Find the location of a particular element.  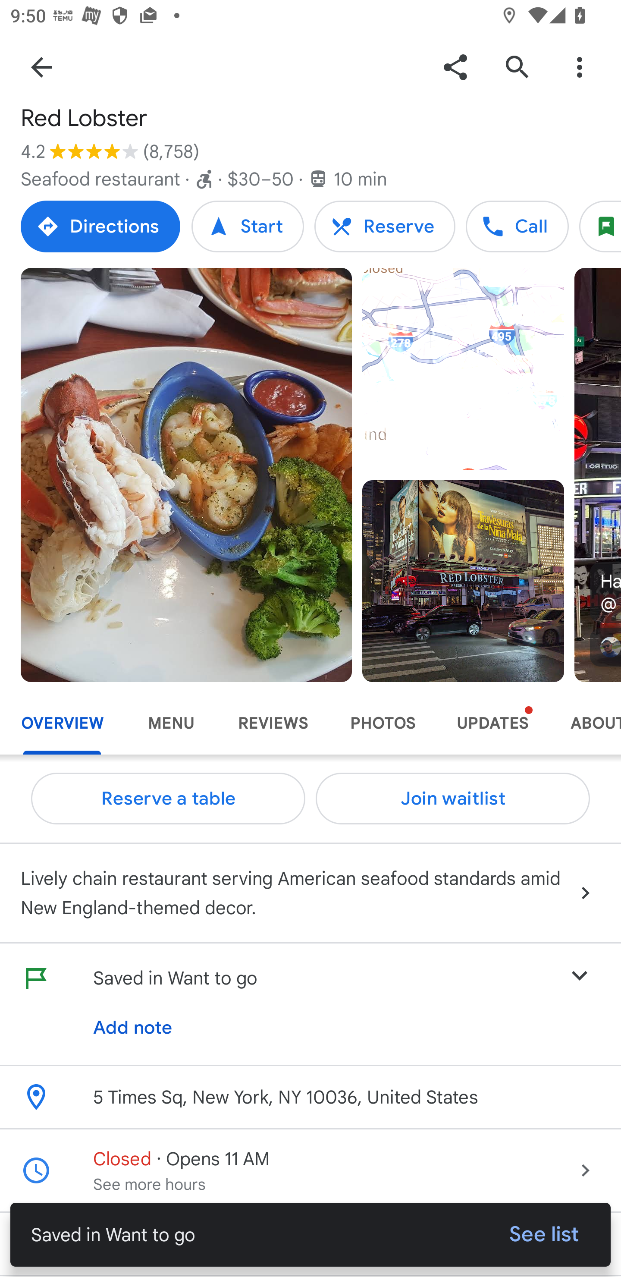

Search is located at coordinates (517, 66).